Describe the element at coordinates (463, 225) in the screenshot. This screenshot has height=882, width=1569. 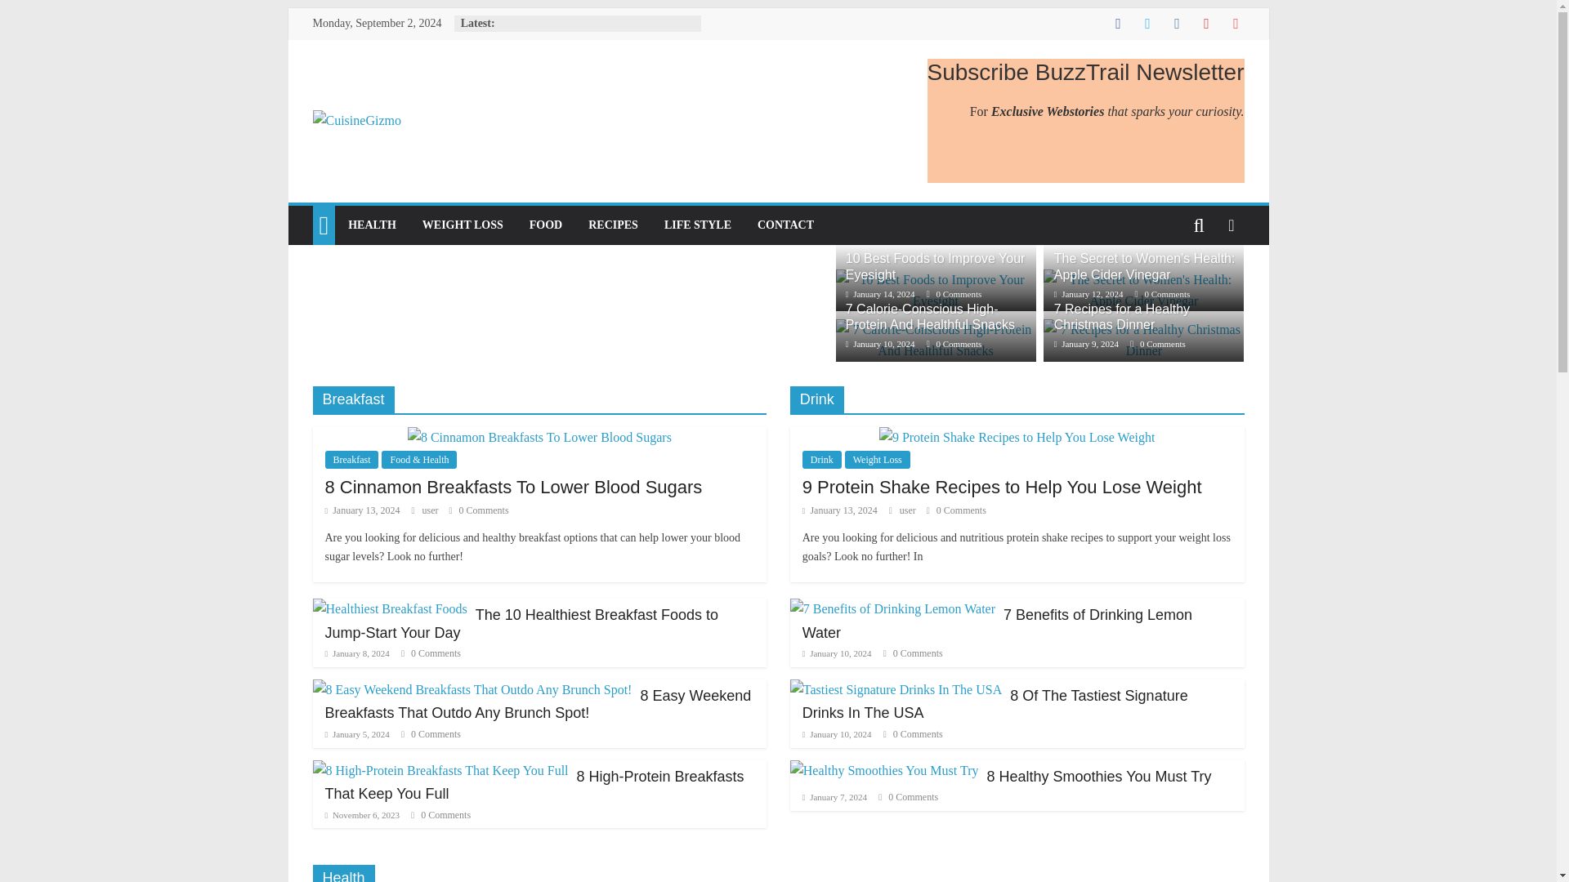
I see `WEIGHT LOSS` at that location.